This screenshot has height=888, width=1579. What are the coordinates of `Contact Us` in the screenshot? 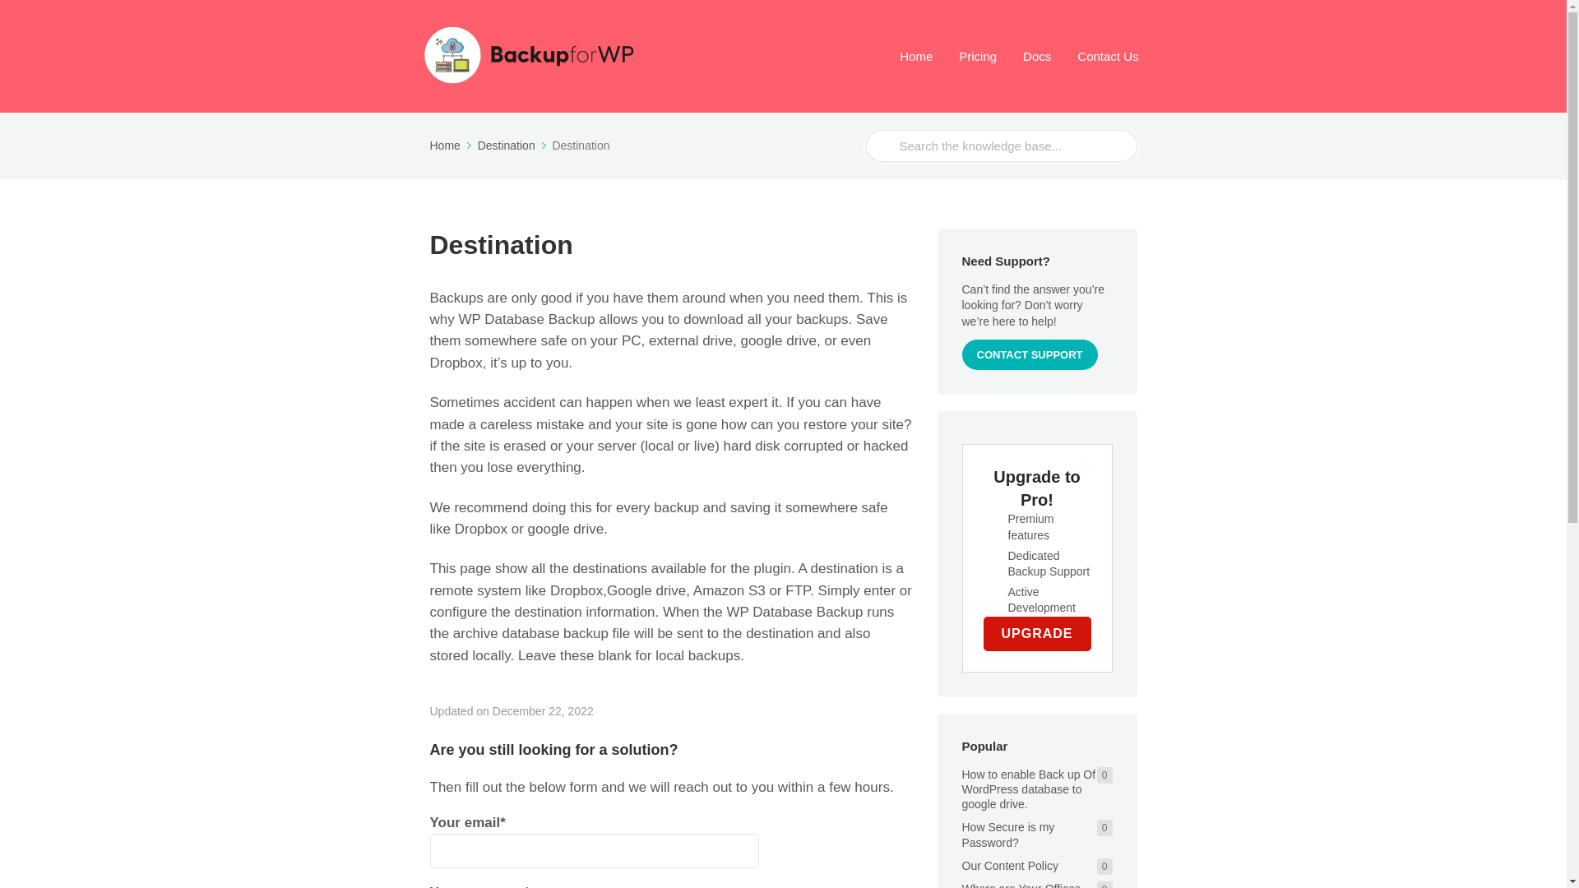 It's located at (1107, 56).